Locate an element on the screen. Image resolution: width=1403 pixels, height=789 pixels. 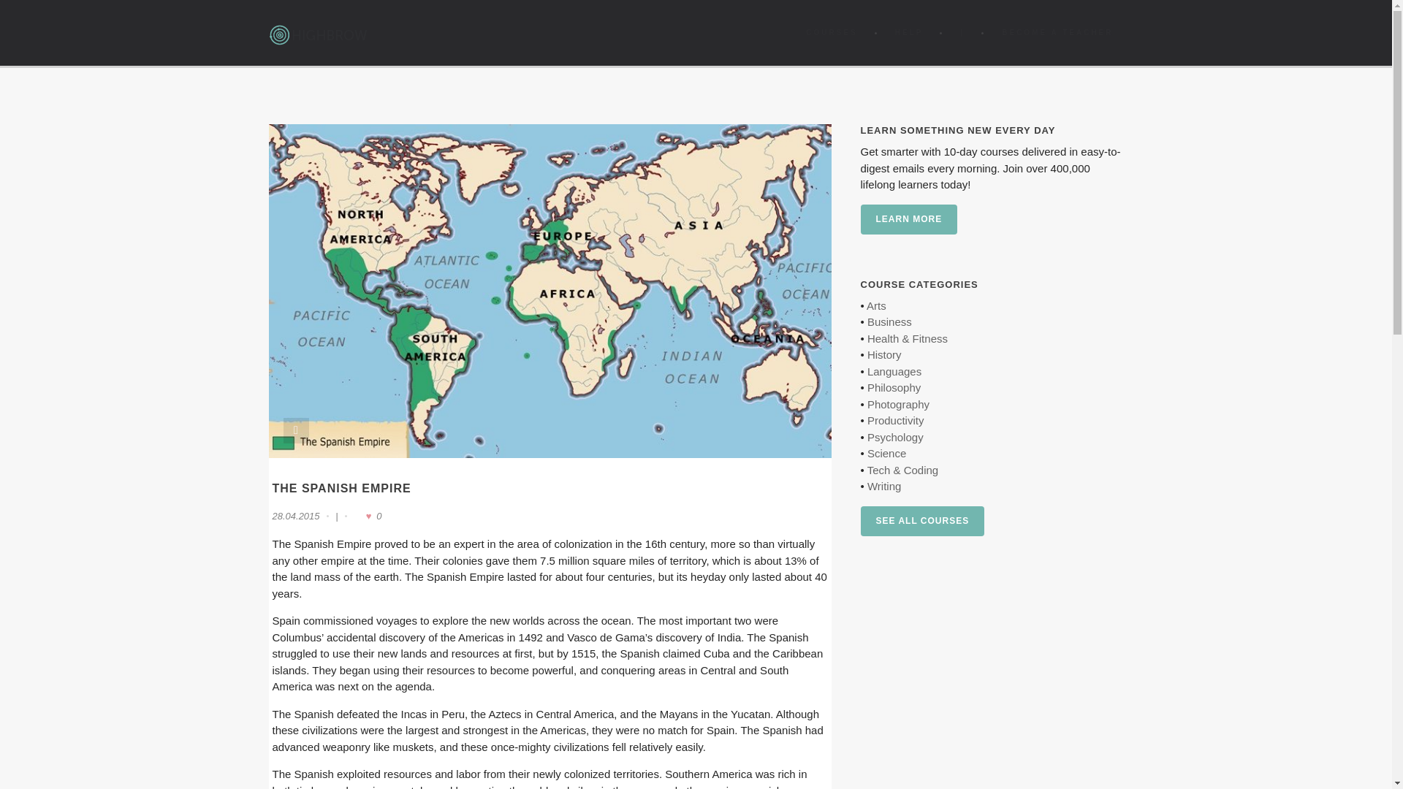
Like this is located at coordinates (367, 517).